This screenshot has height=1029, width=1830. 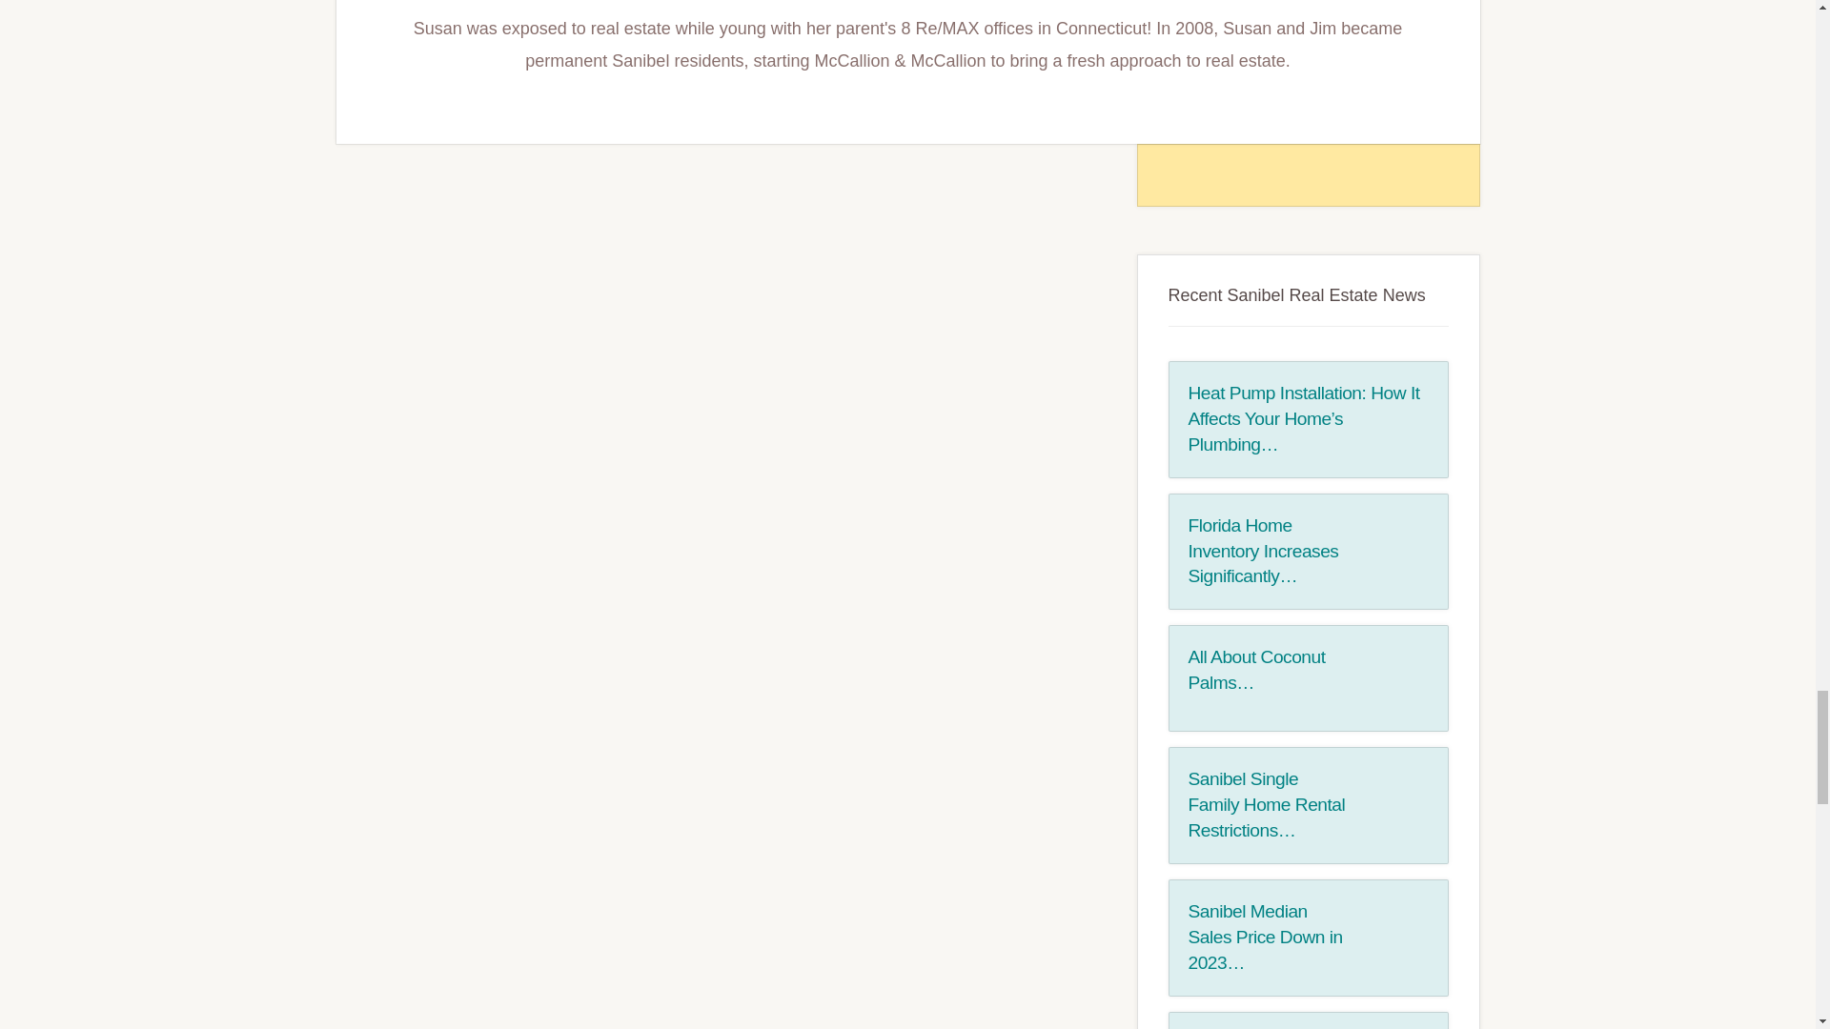 What do you see at coordinates (1256, 669) in the screenshot?
I see `All About Coconut Palms` at bounding box center [1256, 669].